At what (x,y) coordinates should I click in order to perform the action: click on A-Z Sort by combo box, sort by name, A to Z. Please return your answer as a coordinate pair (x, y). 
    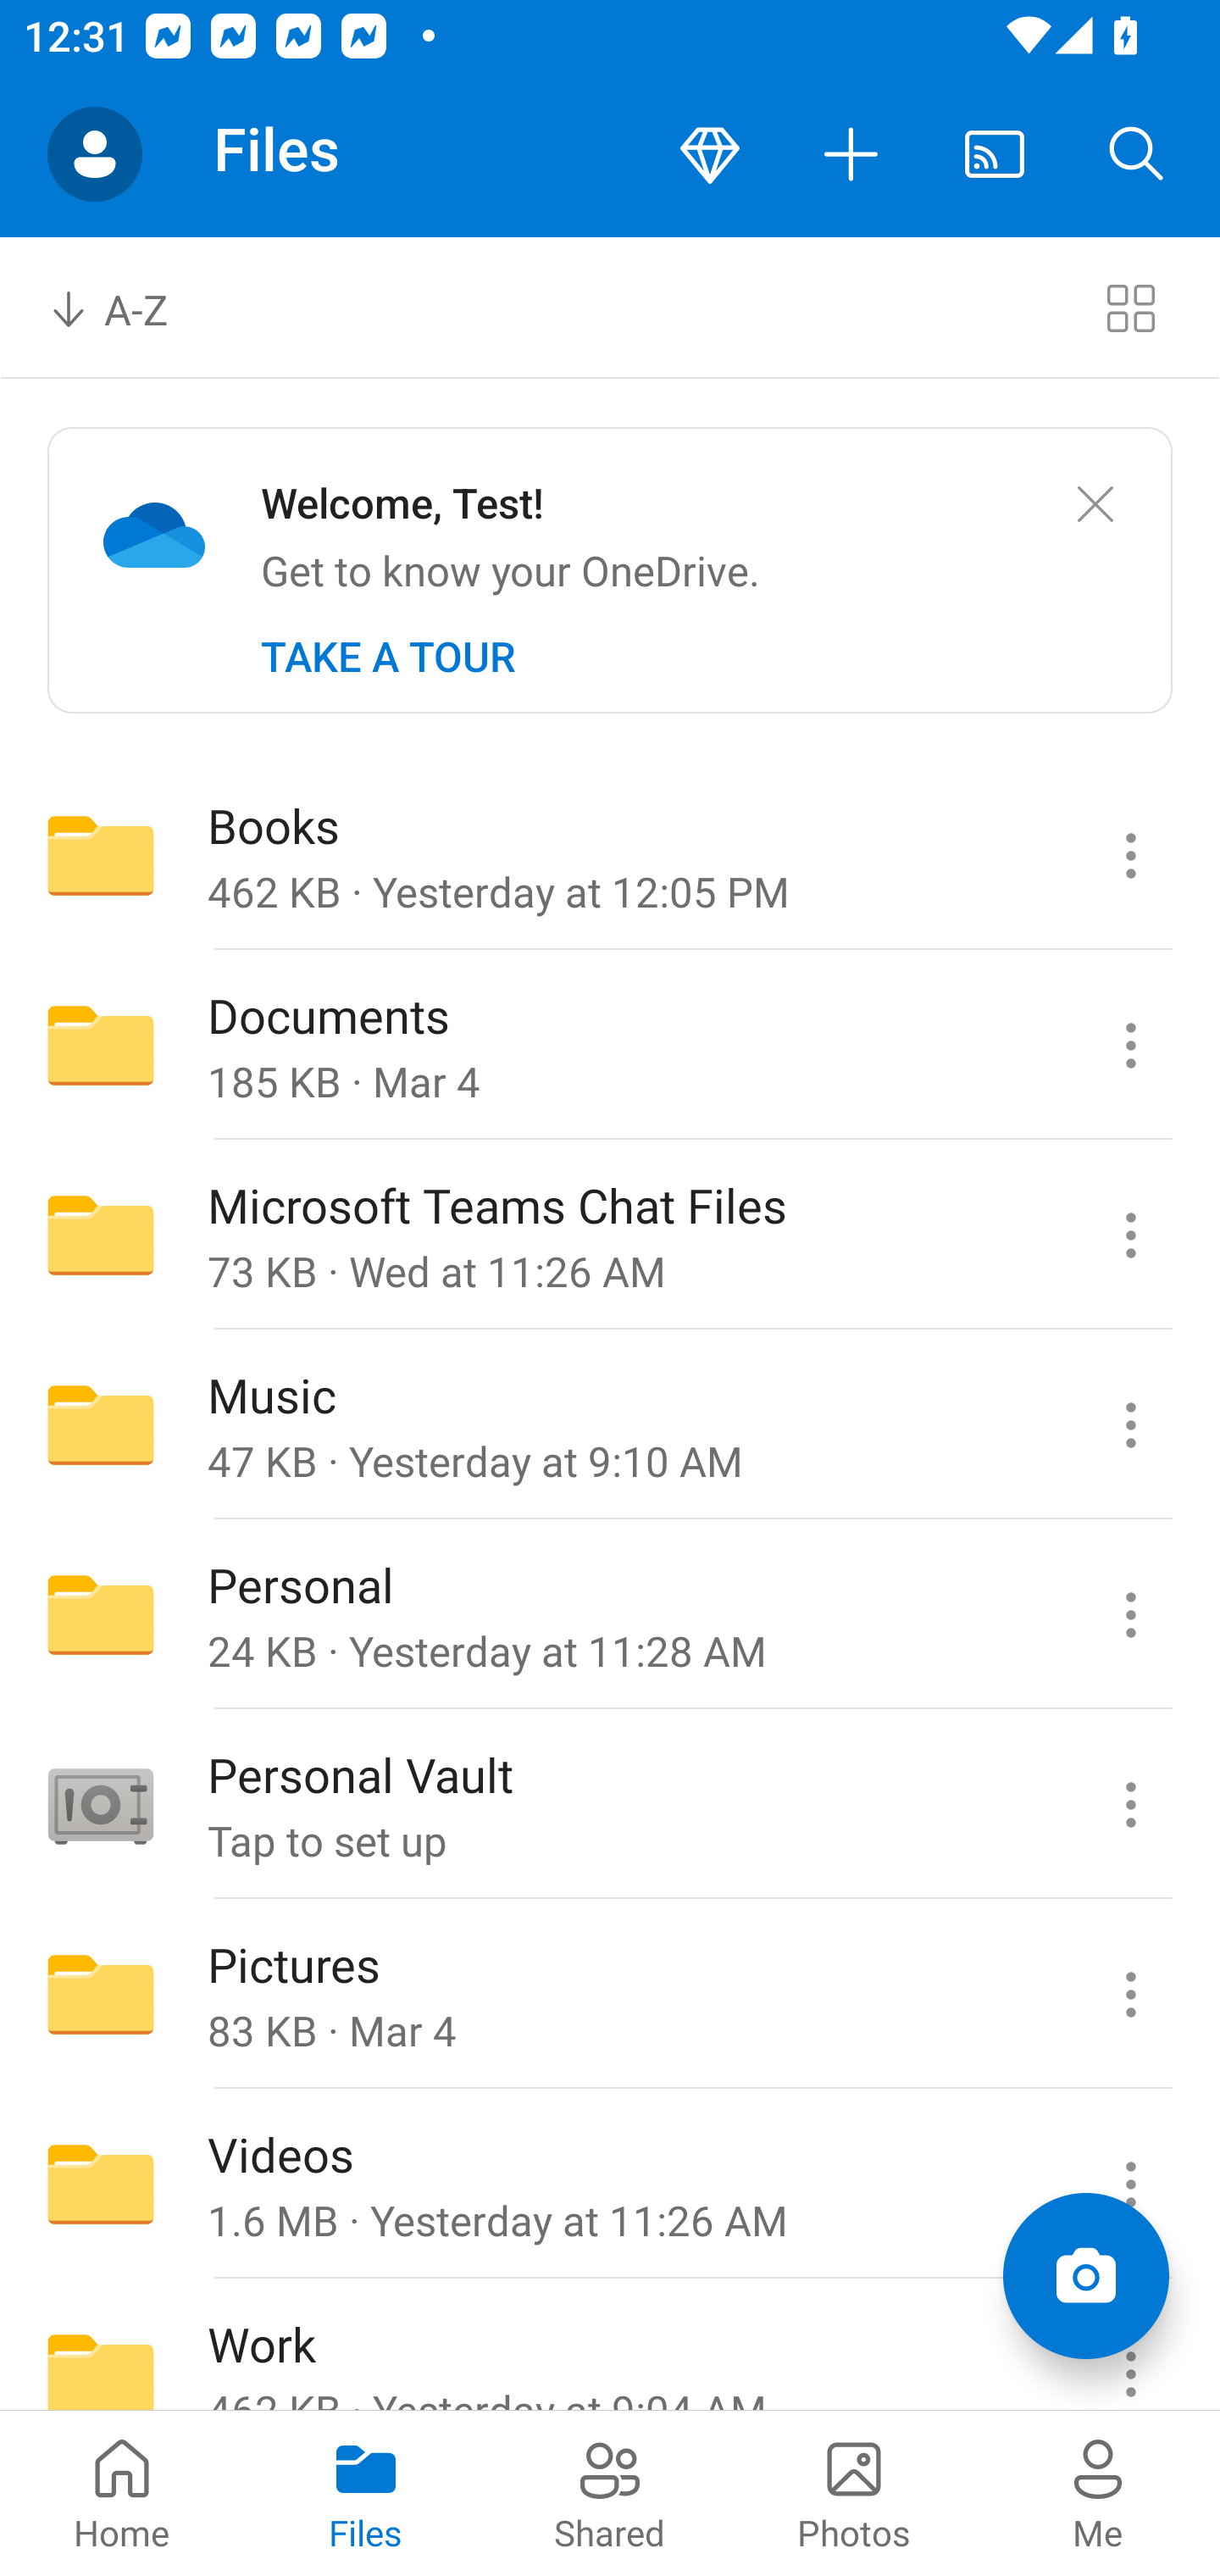
    Looking at the image, I should click on (132, 307).